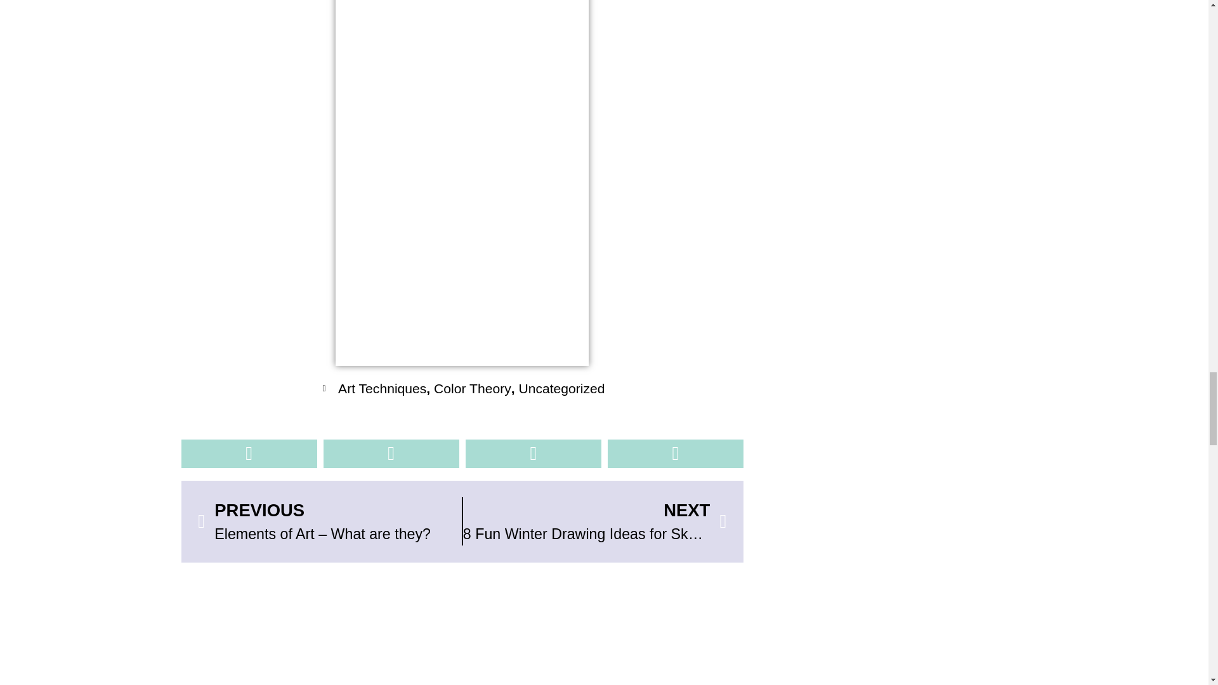 This screenshot has width=1218, height=685. Describe the element at coordinates (472, 388) in the screenshot. I see `Color Theory` at that location.